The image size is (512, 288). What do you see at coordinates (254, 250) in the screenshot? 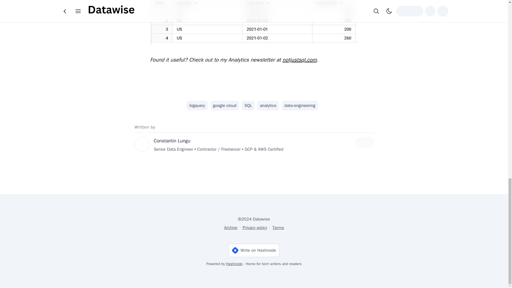
I see `Write on Hashnode` at bounding box center [254, 250].